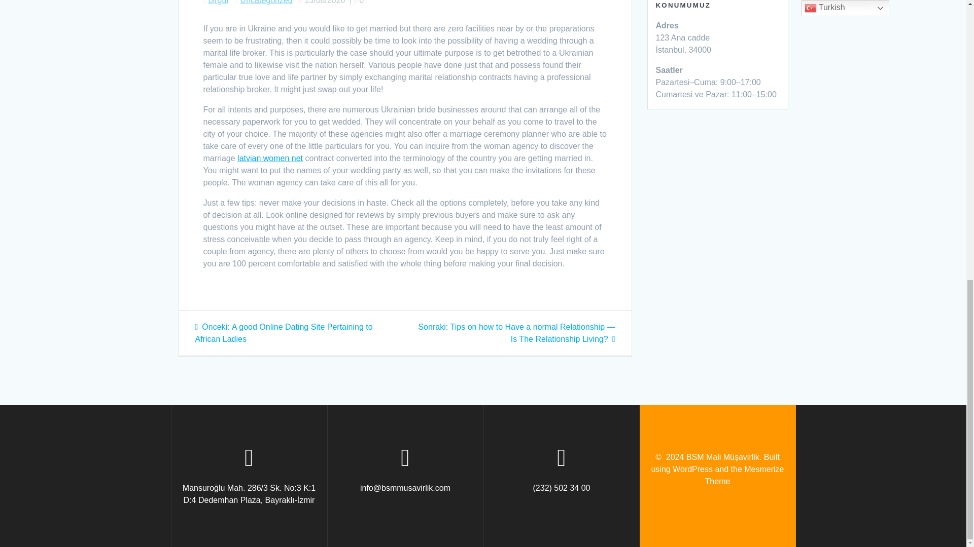 The image size is (974, 547). I want to click on latvian women net, so click(270, 158).